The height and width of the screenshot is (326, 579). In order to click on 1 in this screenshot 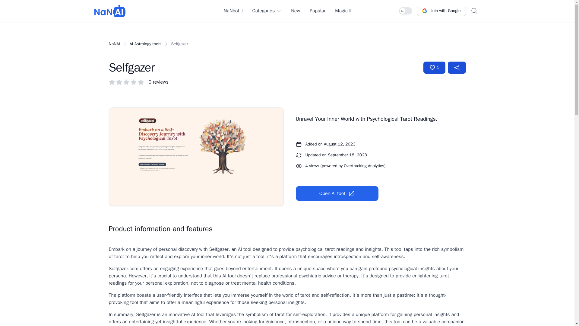, I will do `click(434, 68)`.